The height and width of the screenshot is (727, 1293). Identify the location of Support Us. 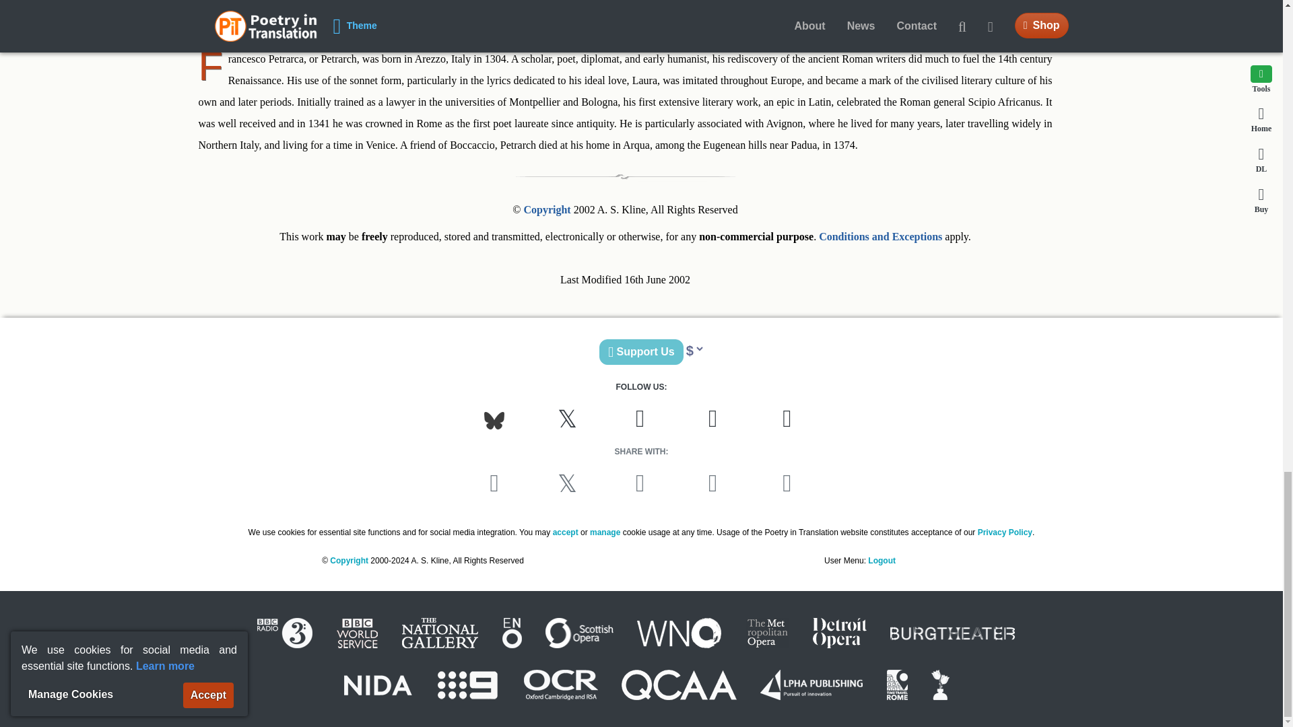
(641, 352).